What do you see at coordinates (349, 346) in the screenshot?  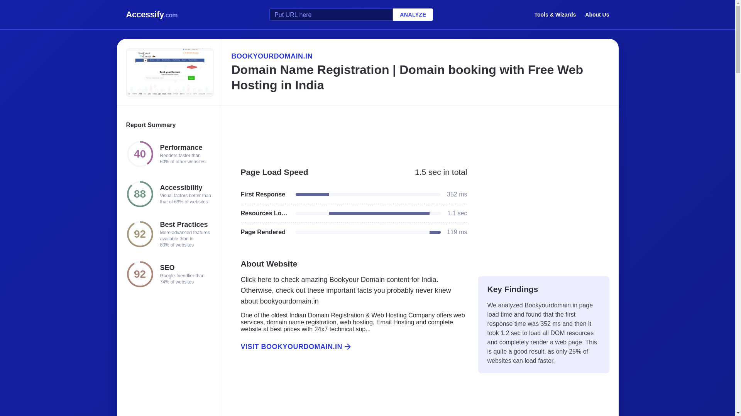 I see `VISIT BOOKYOURDOMAIN.IN` at bounding box center [349, 346].